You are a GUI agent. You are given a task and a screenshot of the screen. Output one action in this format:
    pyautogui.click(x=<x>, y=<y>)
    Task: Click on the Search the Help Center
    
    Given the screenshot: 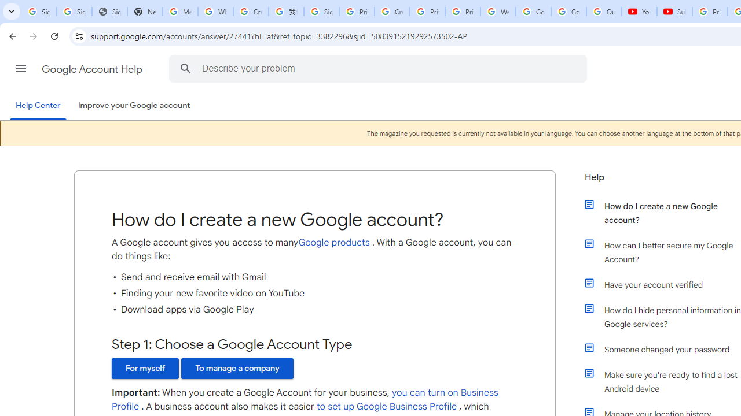 What is the action you would take?
    pyautogui.click(x=185, y=68)
    